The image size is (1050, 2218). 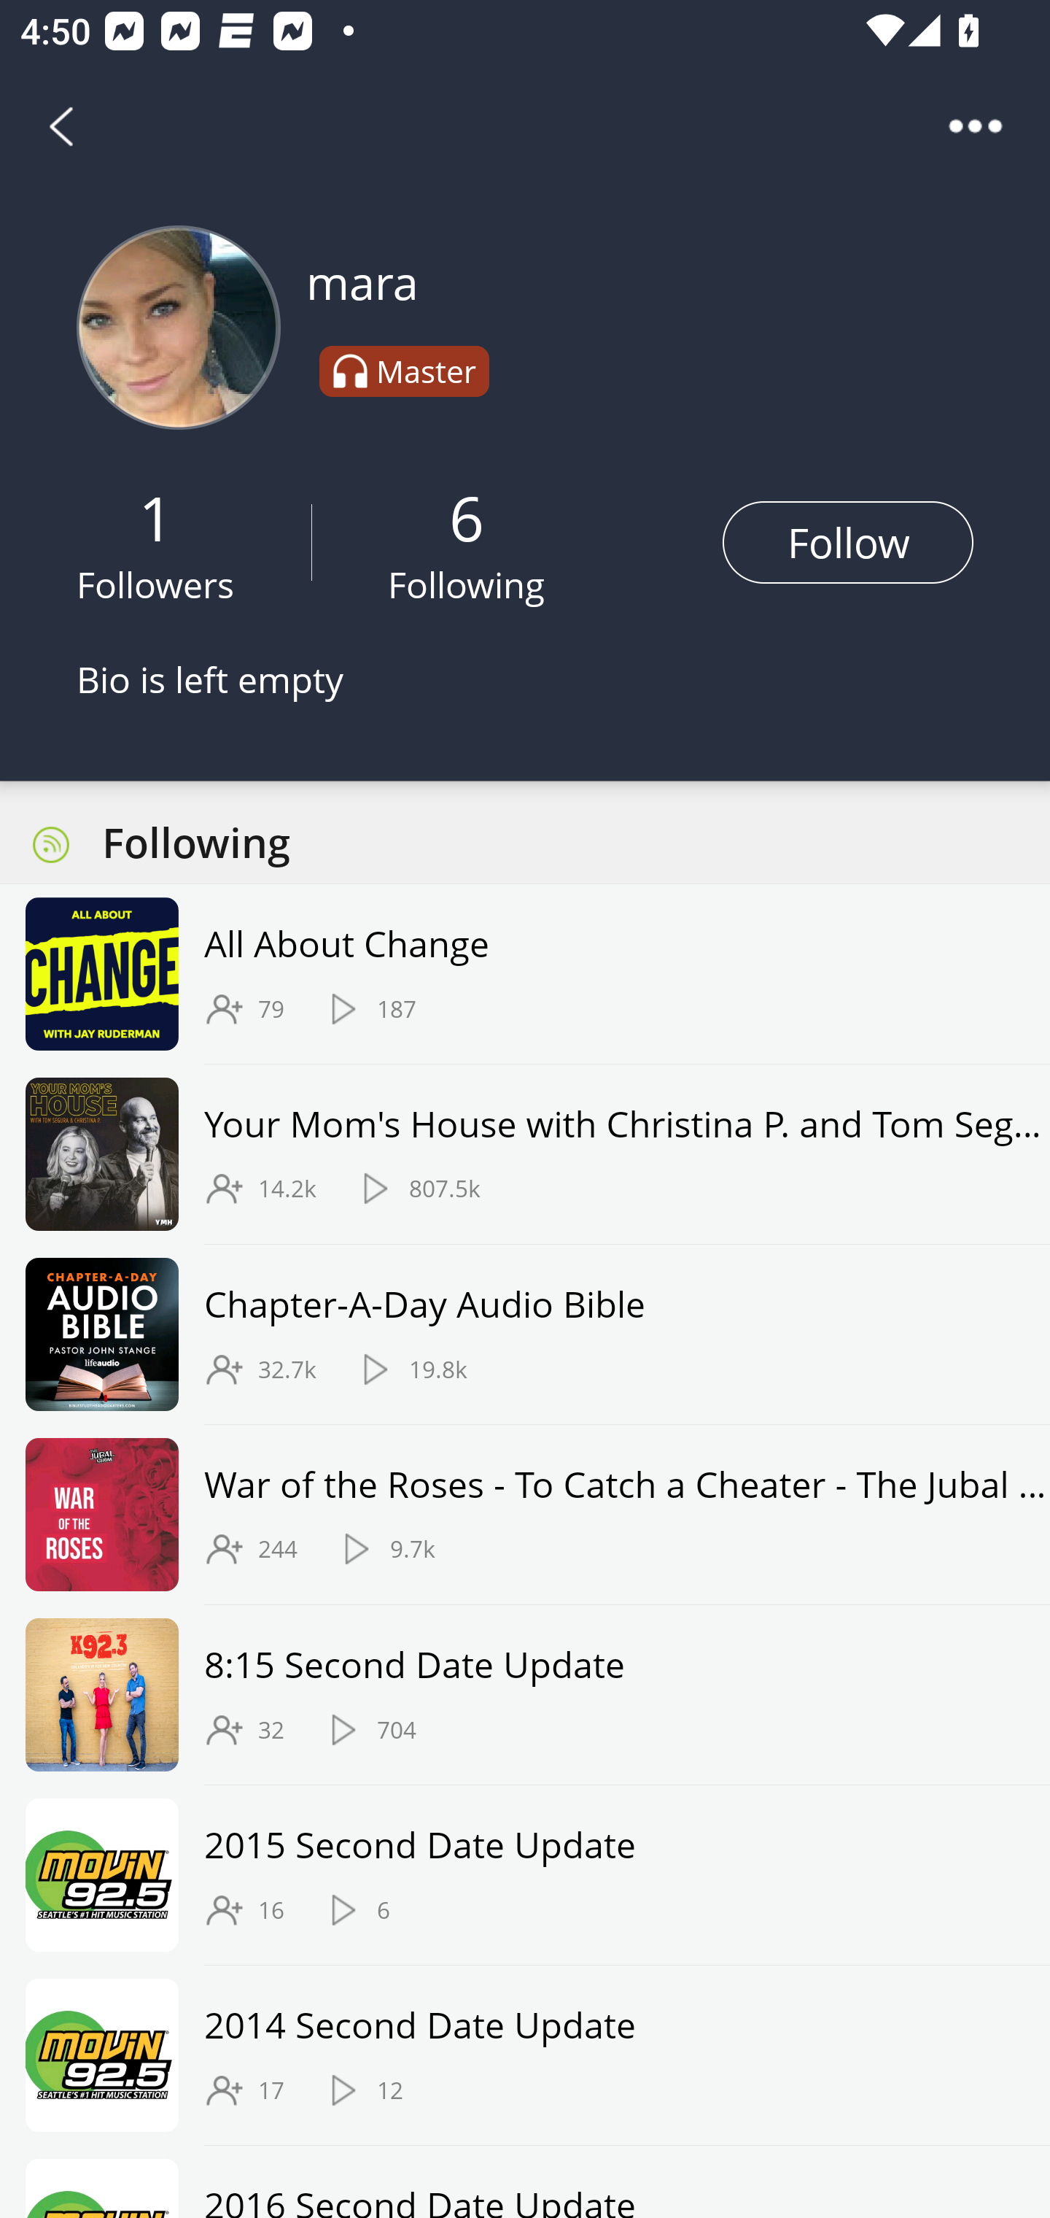 I want to click on All About Change 79 187, so click(x=525, y=975).